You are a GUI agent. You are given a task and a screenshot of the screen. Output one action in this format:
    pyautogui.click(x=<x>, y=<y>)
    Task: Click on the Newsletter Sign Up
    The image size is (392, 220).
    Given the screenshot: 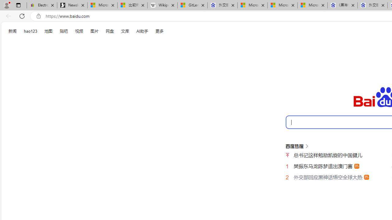 What is the action you would take?
    pyautogui.click(x=72, y=5)
    